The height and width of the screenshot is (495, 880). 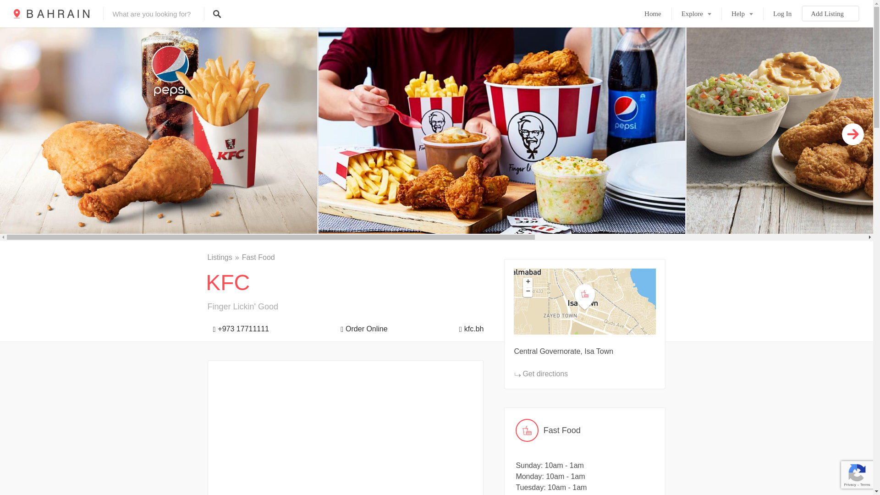 I want to click on Advertisement, so click(x=346, y=434).